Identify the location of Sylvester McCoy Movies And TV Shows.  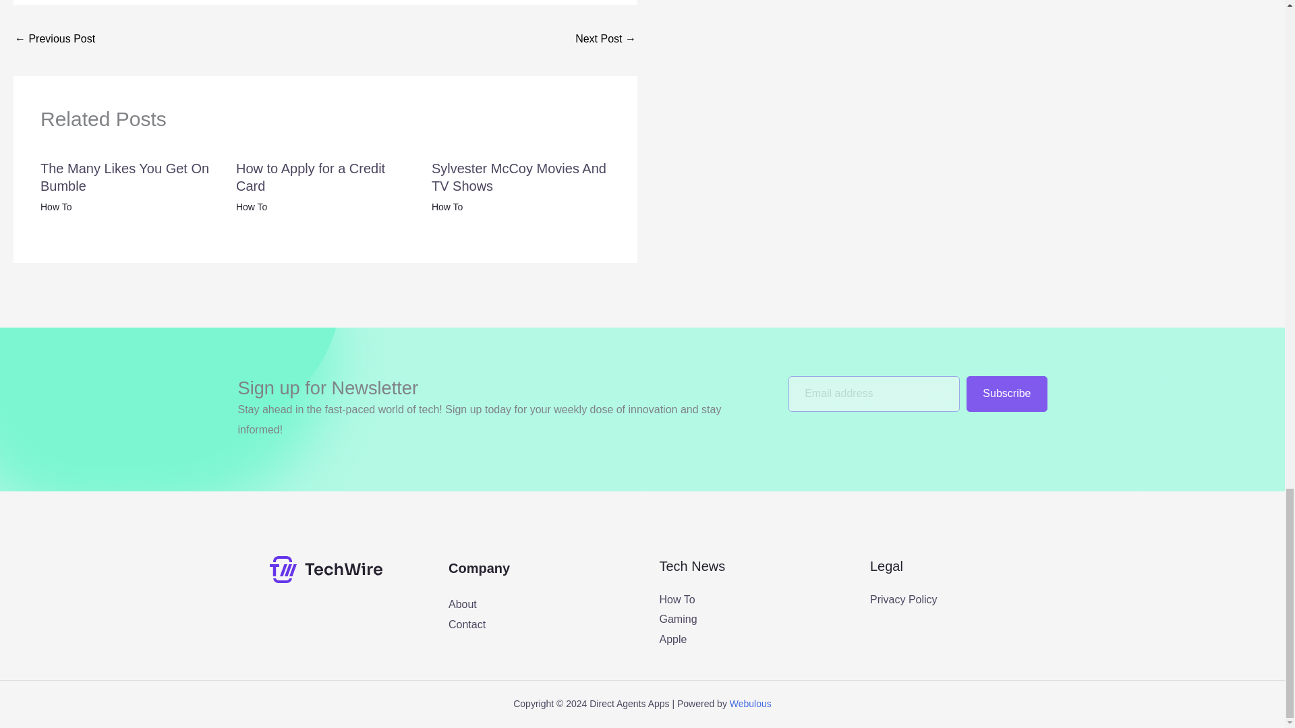
(518, 177).